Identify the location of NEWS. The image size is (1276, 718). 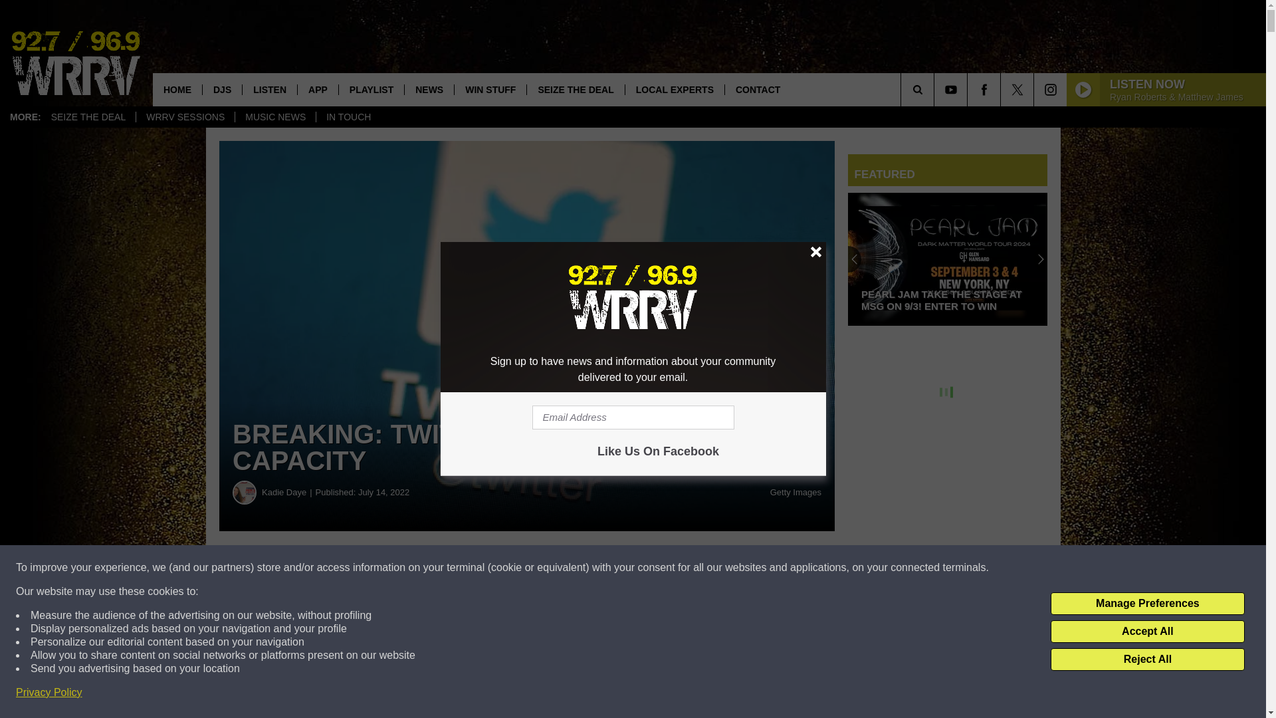
(429, 89).